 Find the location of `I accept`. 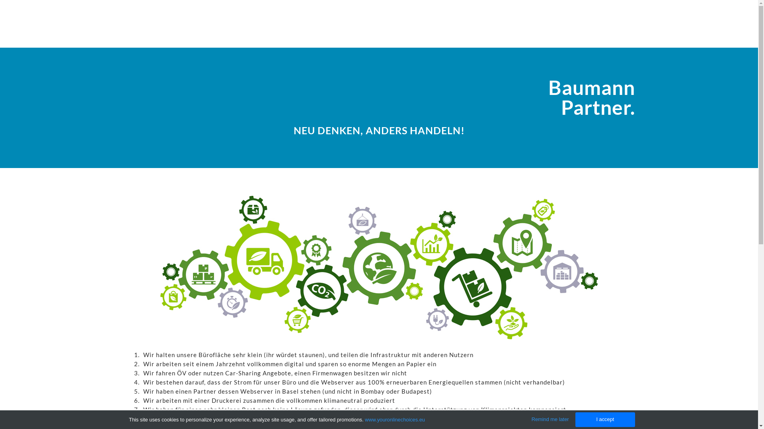

I accept is located at coordinates (605, 419).